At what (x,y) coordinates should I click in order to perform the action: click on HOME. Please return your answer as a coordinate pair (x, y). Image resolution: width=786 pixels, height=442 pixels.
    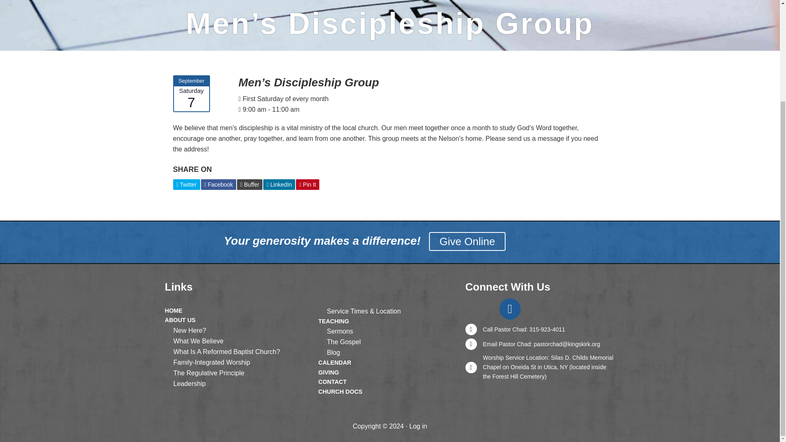
    Looking at the image, I should click on (173, 310).